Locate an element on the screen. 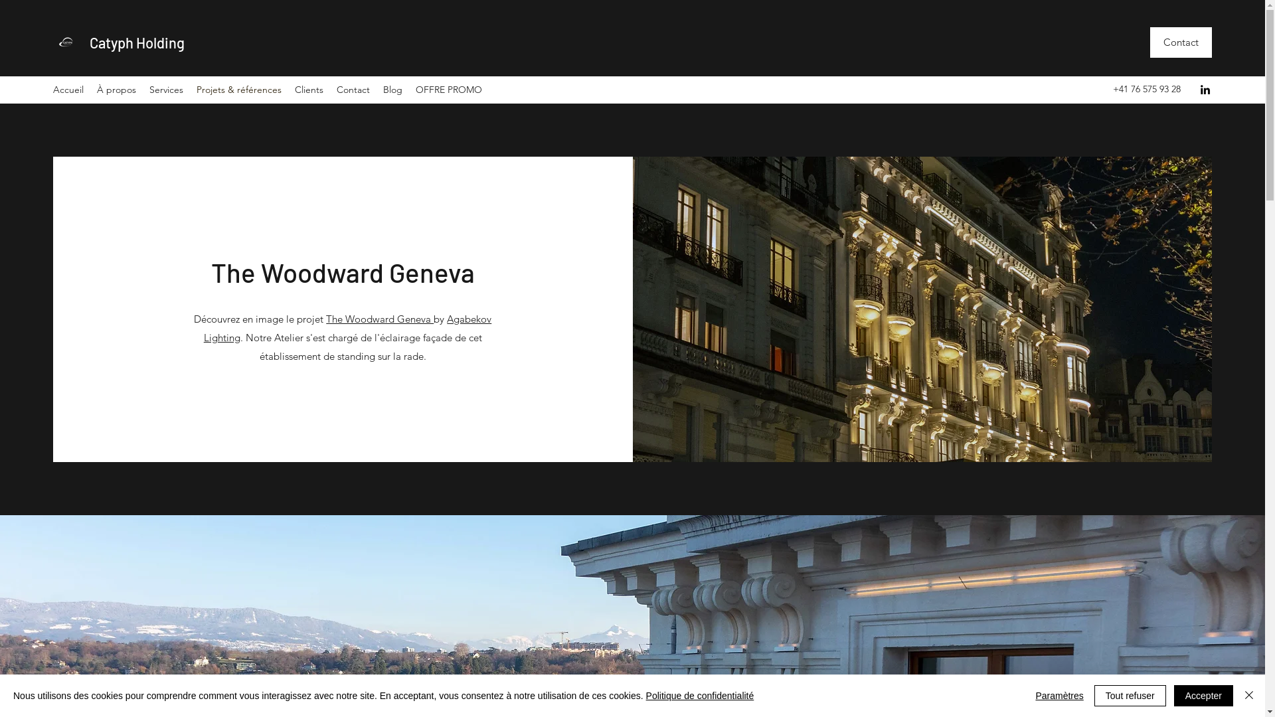  Accepter is located at coordinates (1203, 696).